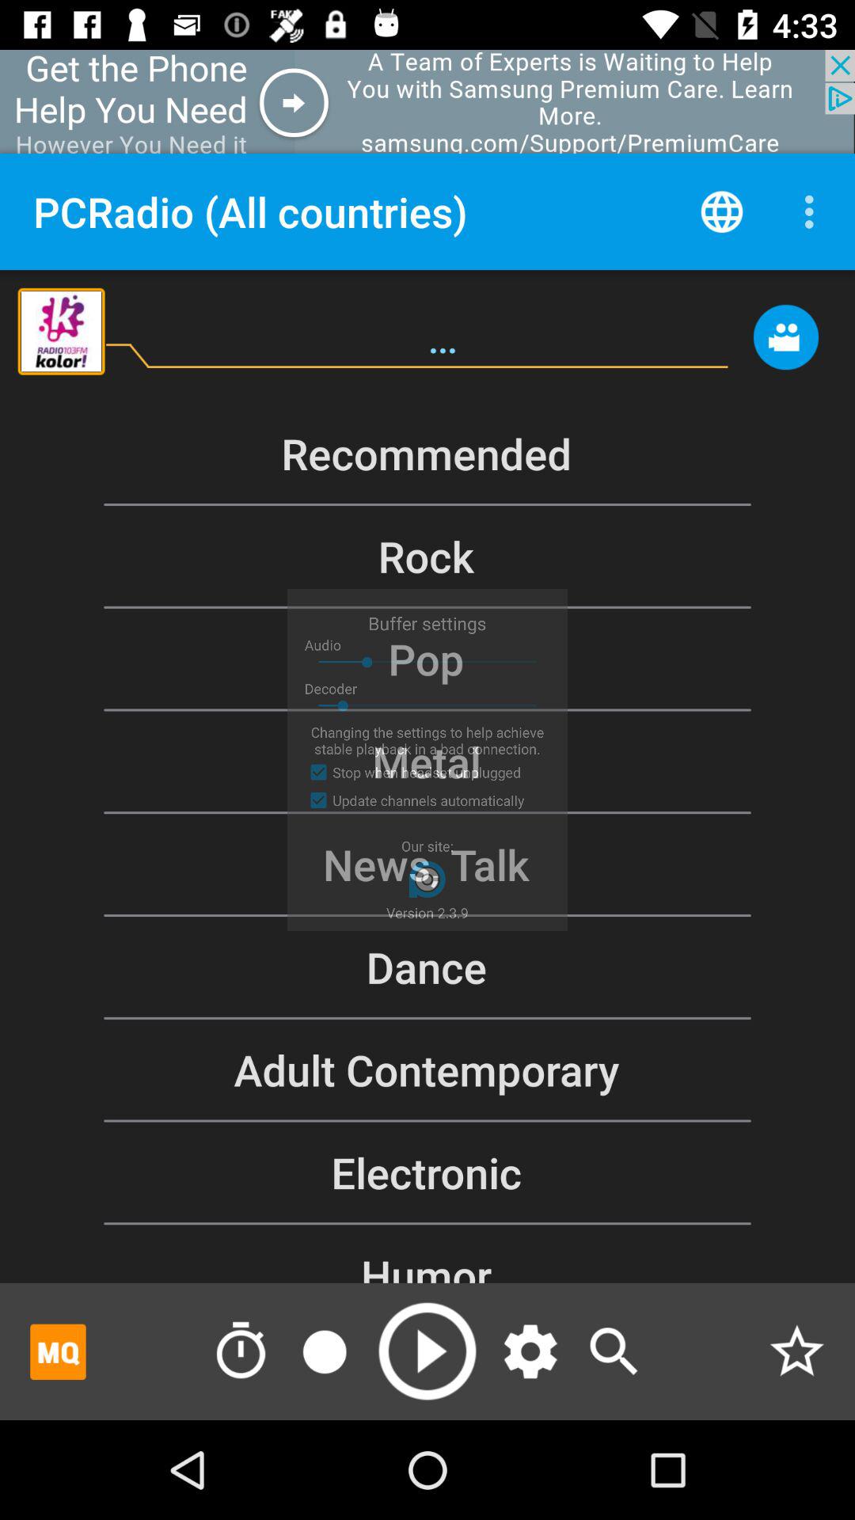 The width and height of the screenshot is (855, 1520). What do you see at coordinates (796, 1351) in the screenshot?
I see `go to favourite` at bounding box center [796, 1351].